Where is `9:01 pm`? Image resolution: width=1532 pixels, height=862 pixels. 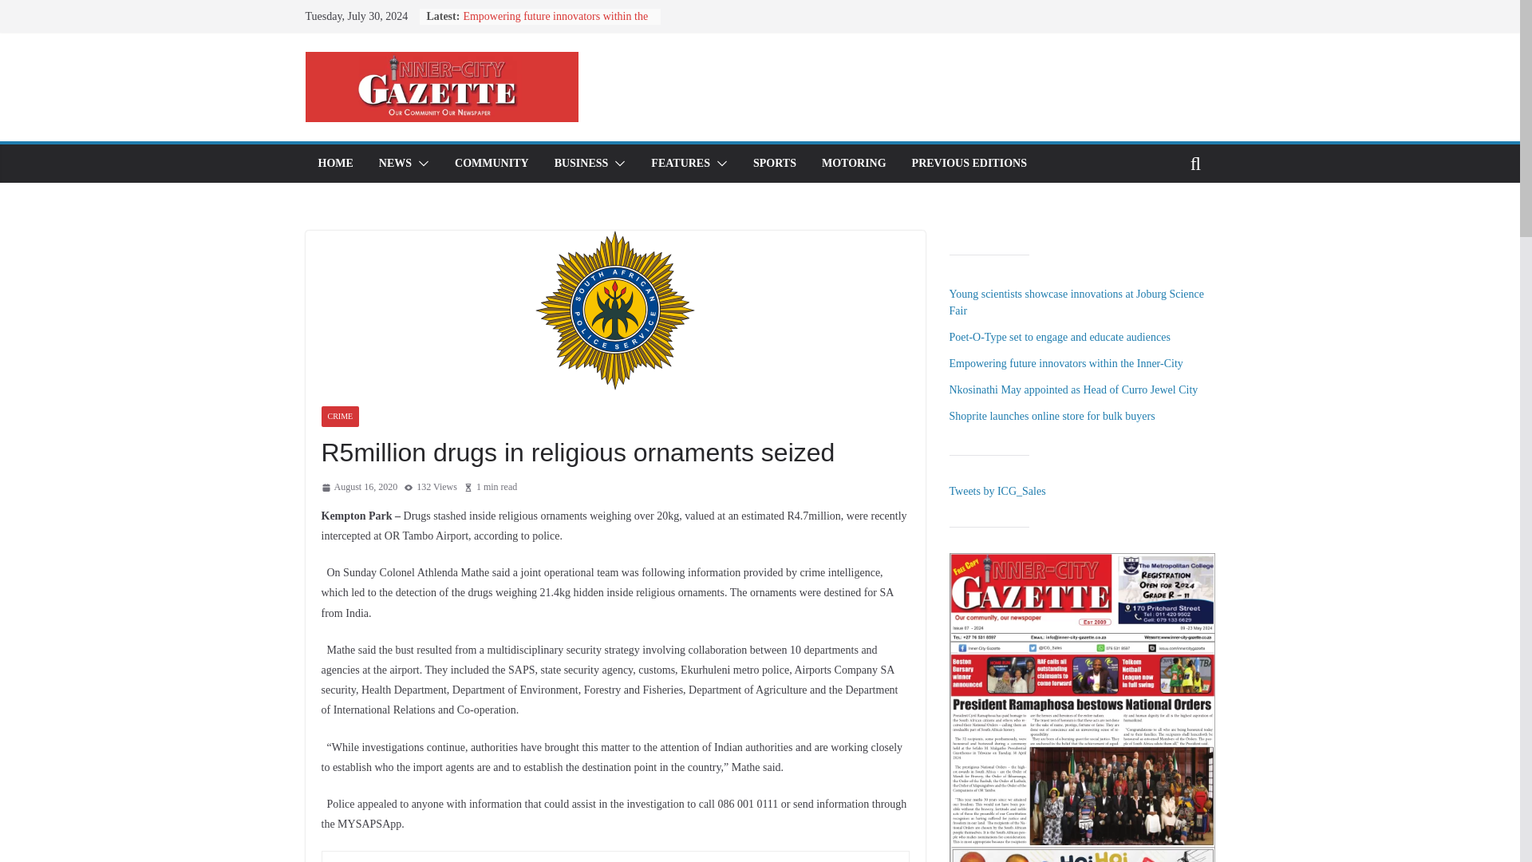
9:01 pm is located at coordinates (358, 488).